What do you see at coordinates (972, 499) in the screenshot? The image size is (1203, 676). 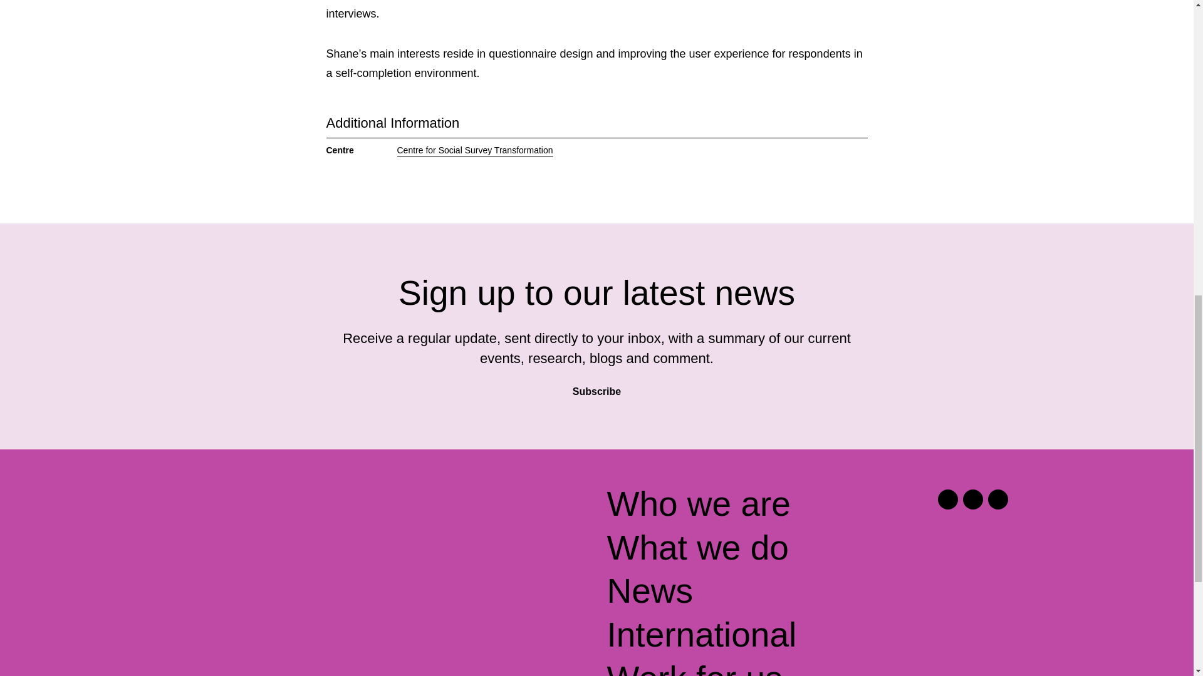 I see `Linkedin` at bounding box center [972, 499].